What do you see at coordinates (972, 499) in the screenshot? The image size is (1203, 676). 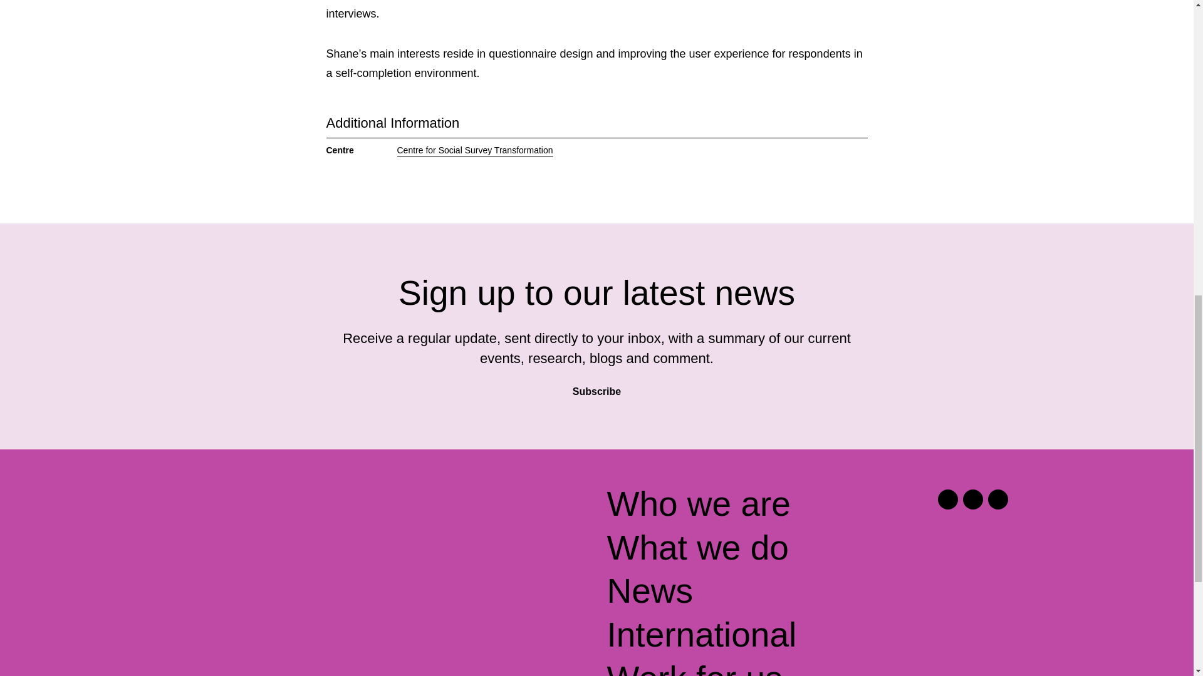 I see `Linkedin` at bounding box center [972, 499].